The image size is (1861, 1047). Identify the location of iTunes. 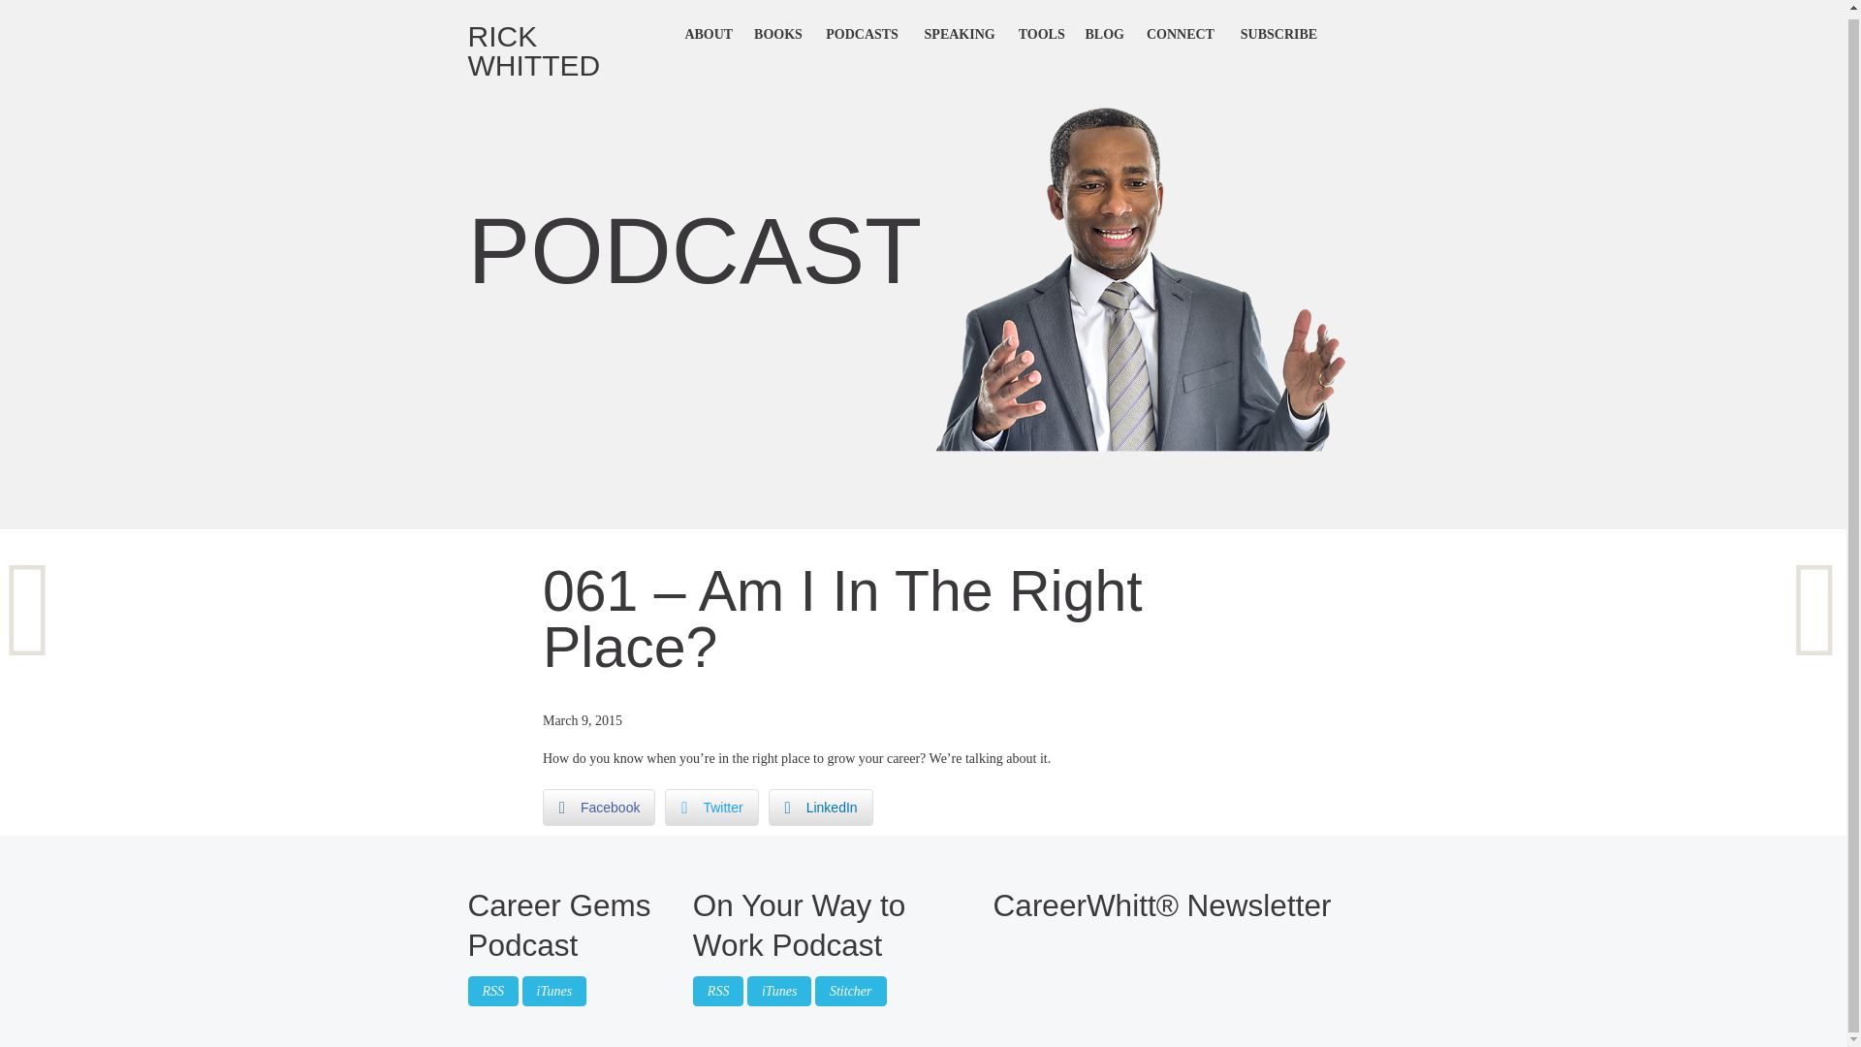
(554, 991).